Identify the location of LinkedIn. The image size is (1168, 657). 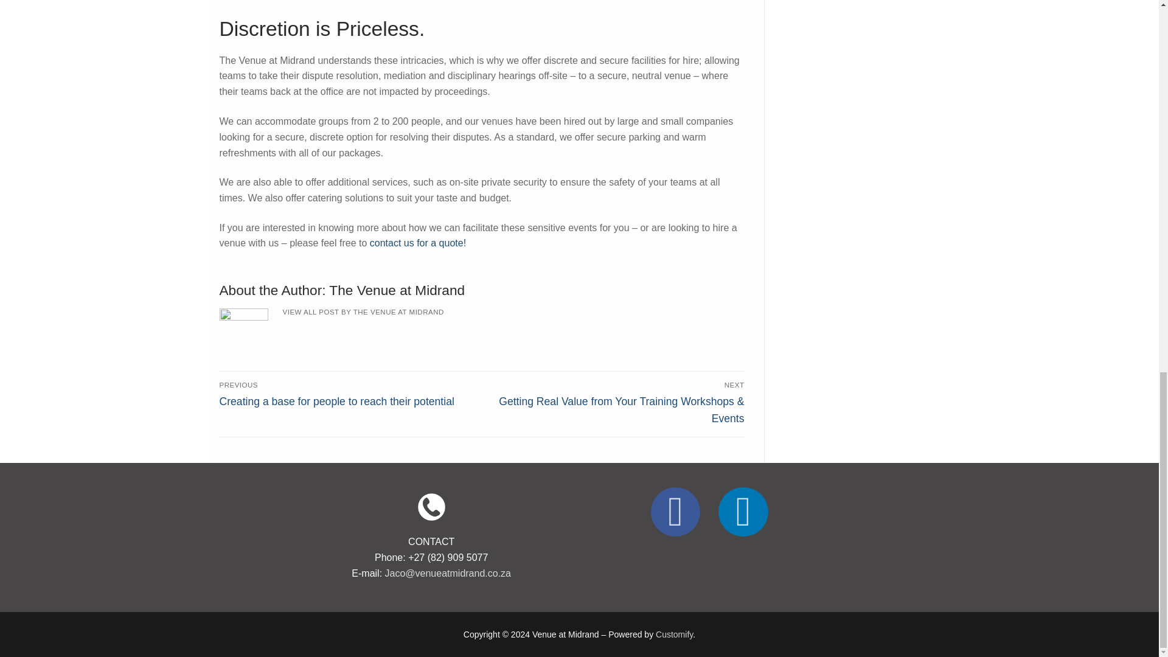
(743, 511).